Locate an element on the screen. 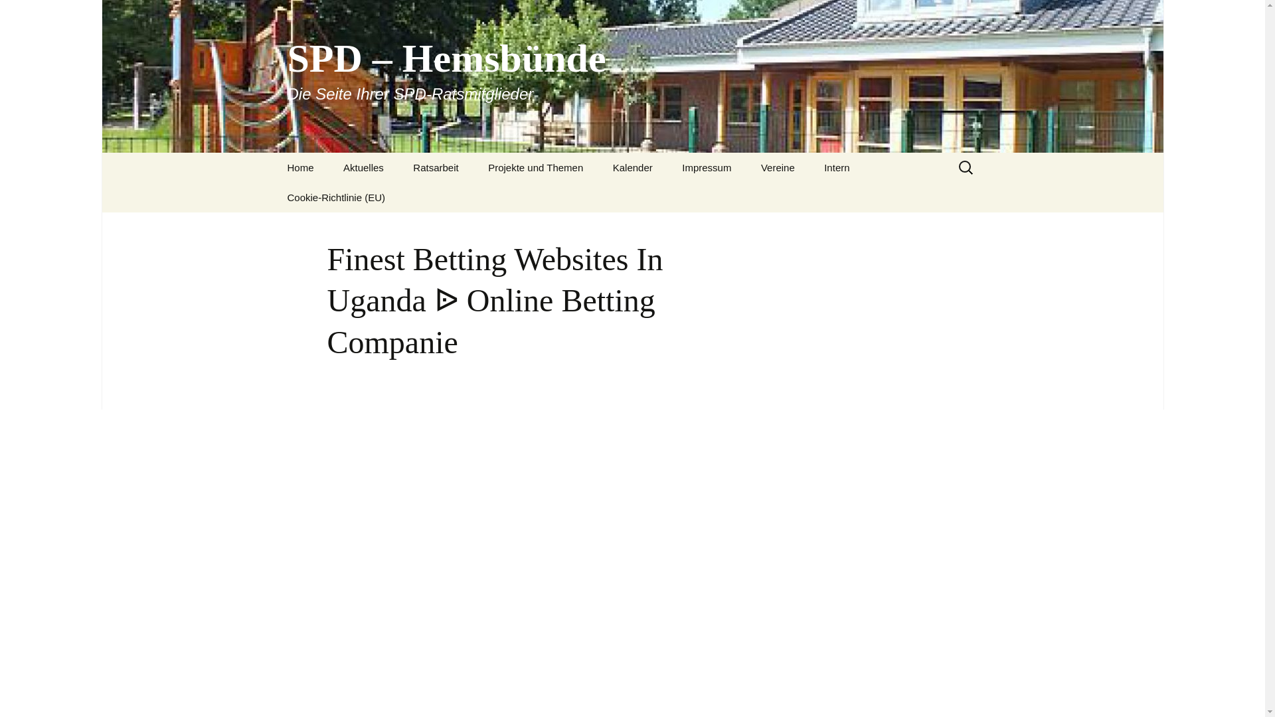 The width and height of the screenshot is (1275, 717). Ratsarbeit is located at coordinates (436, 167).